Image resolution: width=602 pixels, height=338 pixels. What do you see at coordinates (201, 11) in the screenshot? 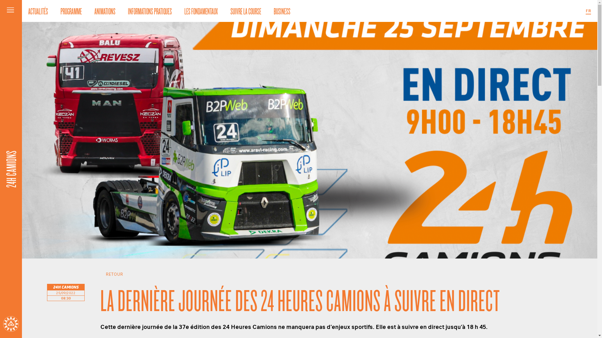
I see `LES FONDAMENTAUX` at bounding box center [201, 11].